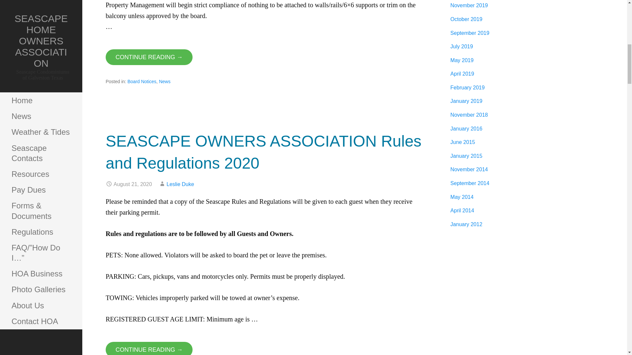 This screenshot has width=632, height=355. Describe the element at coordinates (180, 184) in the screenshot. I see `Leslie Duke` at that location.